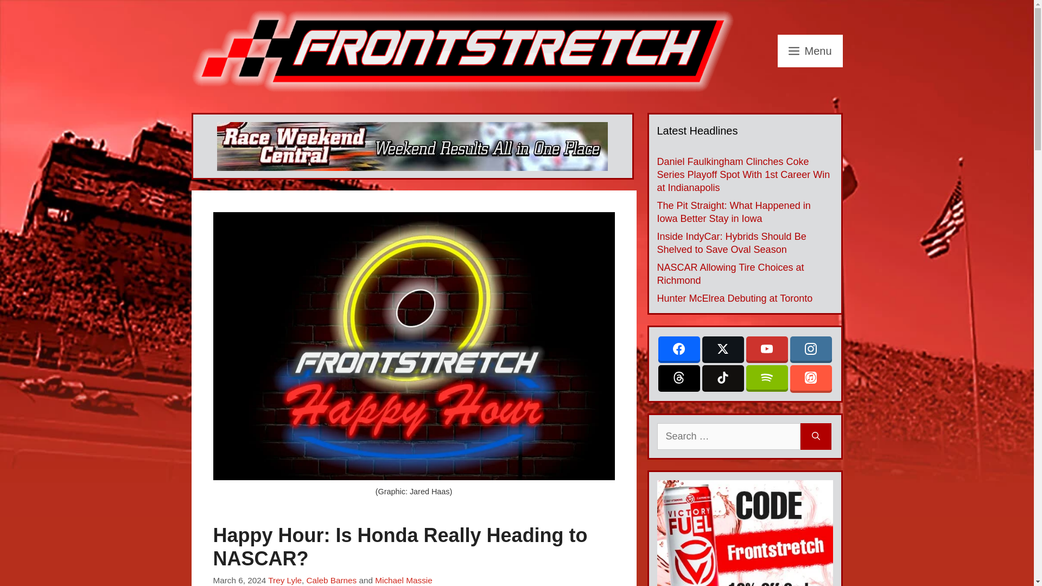 The width and height of the screenshot is (1042, 586). I want to click on Menu, so click(810, 51).